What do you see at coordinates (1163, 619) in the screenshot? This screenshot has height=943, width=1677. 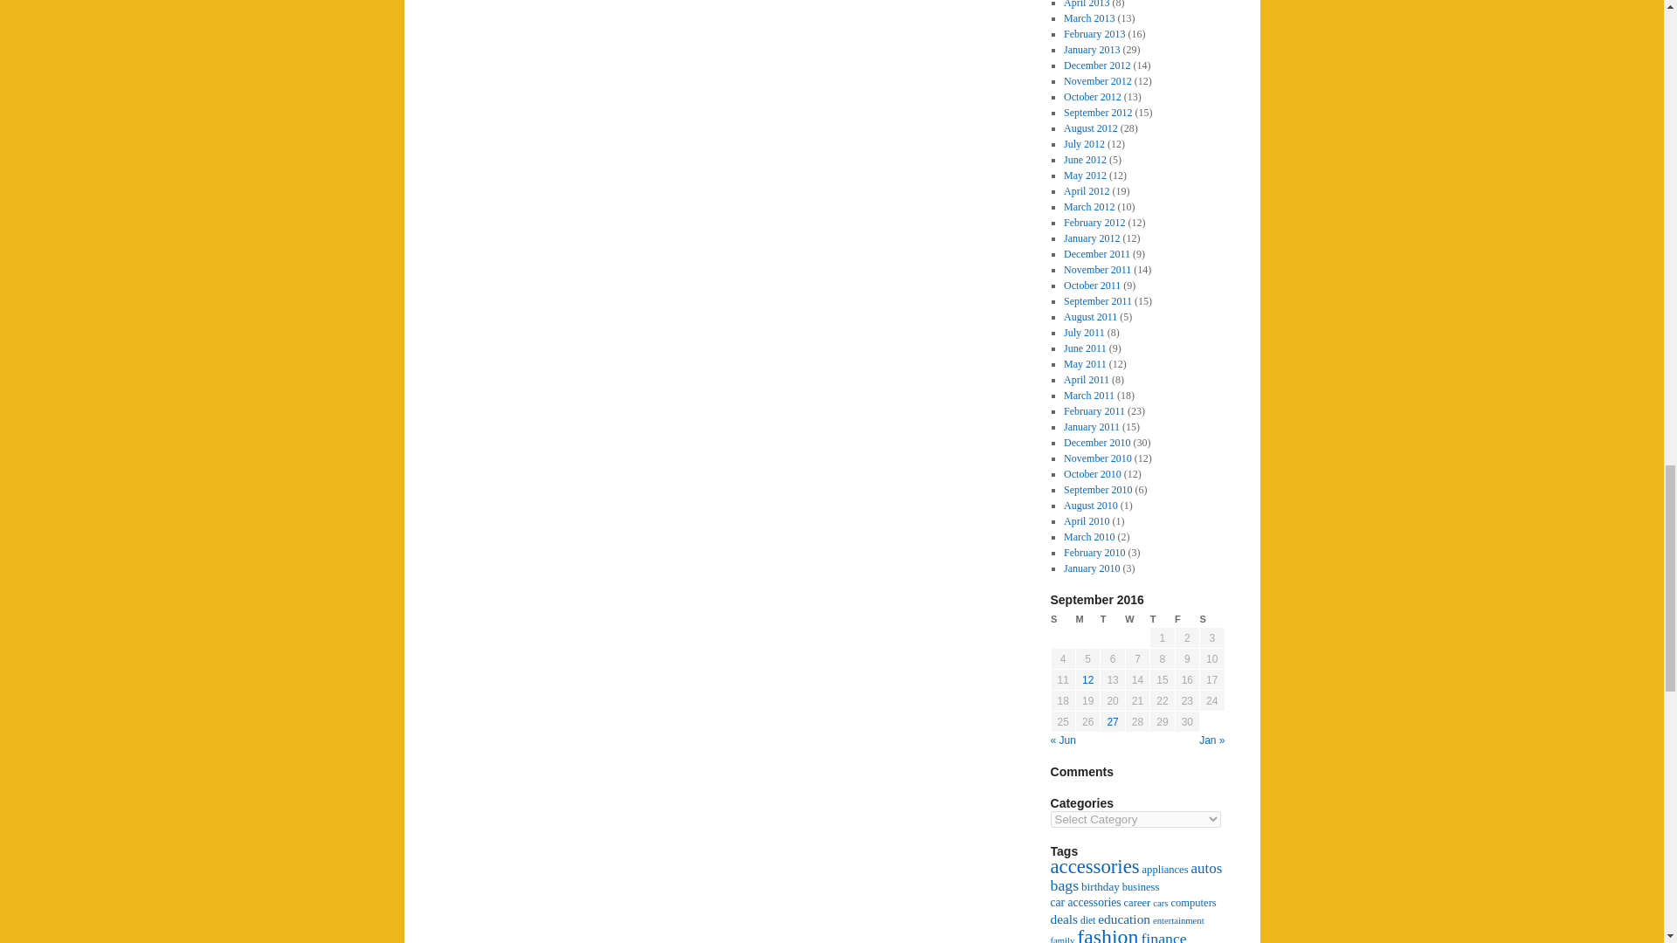 I see `Thursday` at bounding box center [1163, 619].